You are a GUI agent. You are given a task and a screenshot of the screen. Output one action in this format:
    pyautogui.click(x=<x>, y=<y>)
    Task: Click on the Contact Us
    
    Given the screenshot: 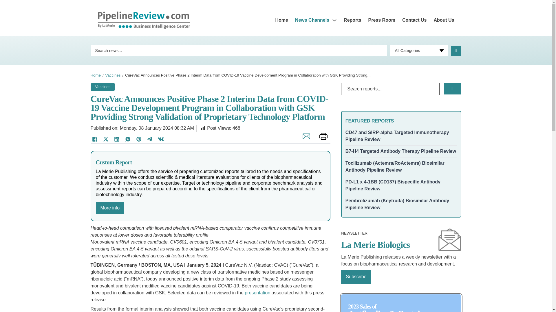 What is the action you would take?
    pyautogui.click(x=414, y=20)
    